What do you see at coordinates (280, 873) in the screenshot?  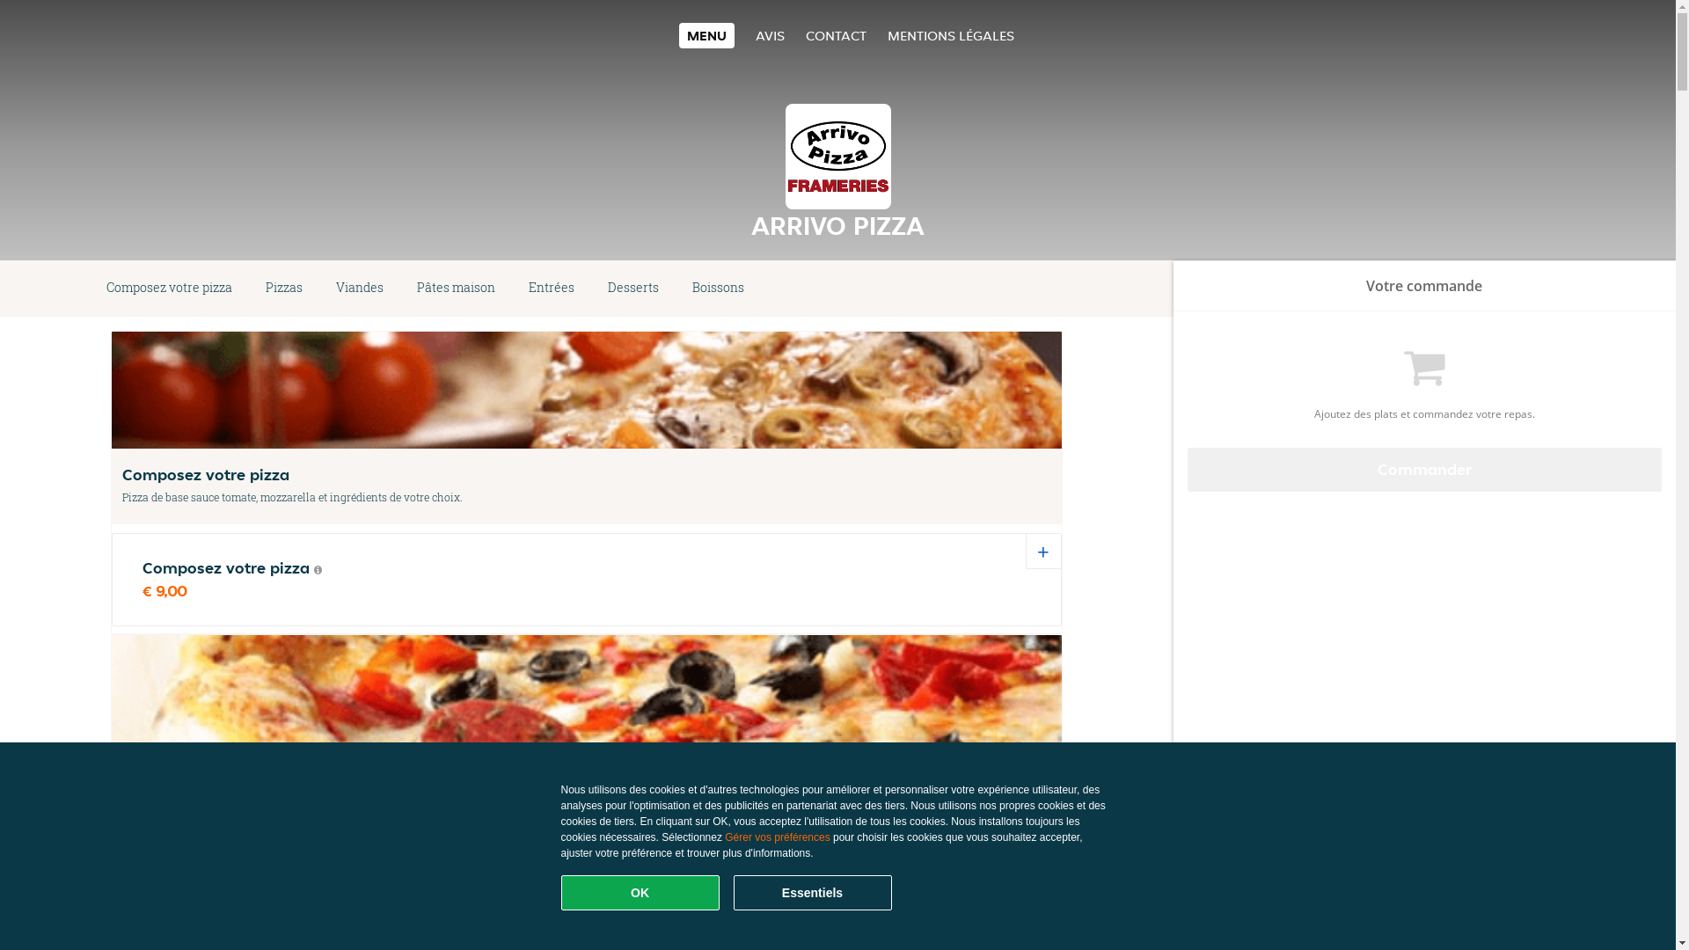 I see `Plus d'informations sur le produit` at bounding box center [280, 873].